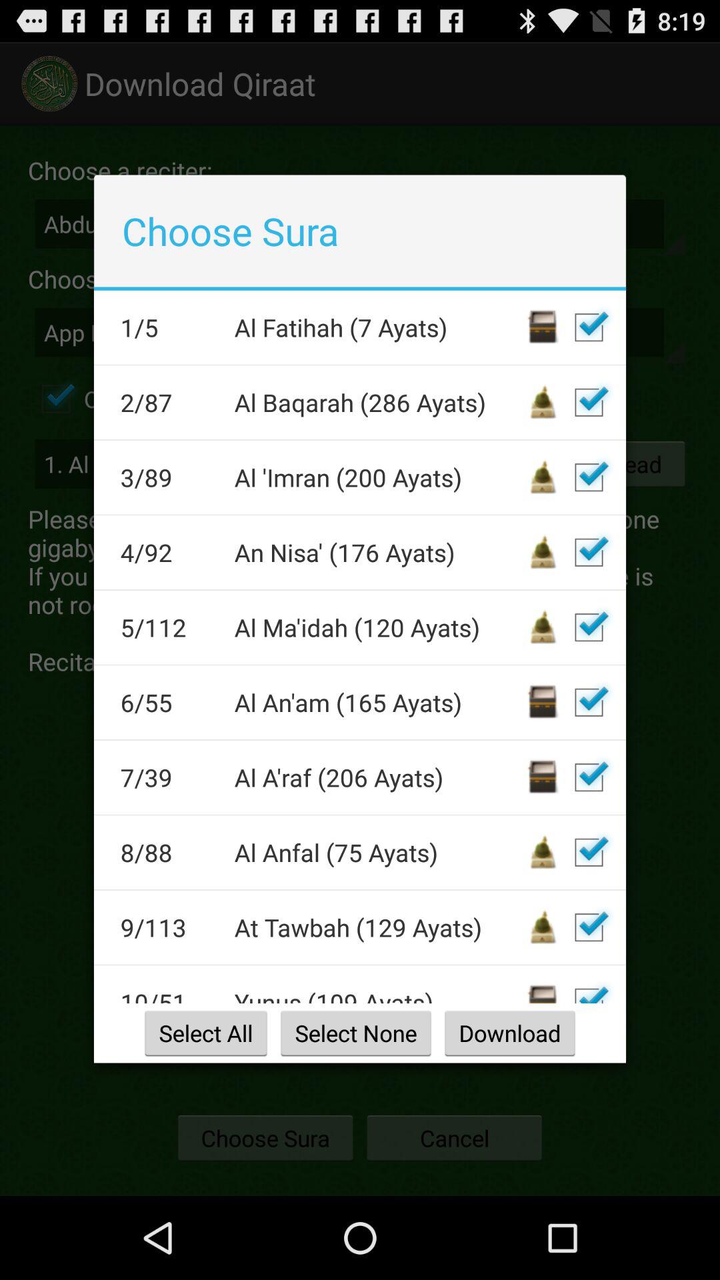 The image size is (720, 1280). I want to click on open the icon next to the 8/88 icon, so click(379, 852).